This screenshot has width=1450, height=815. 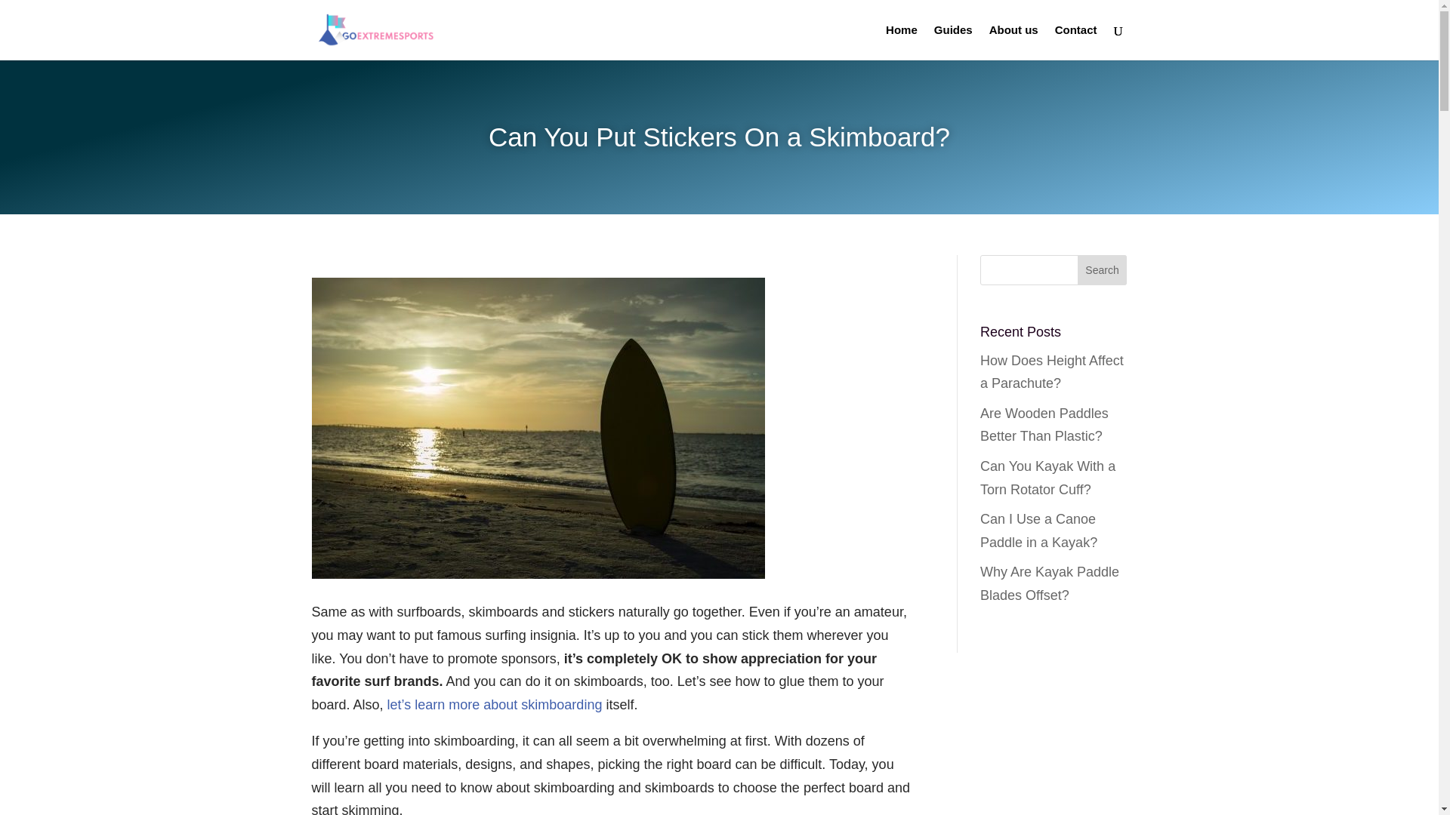 What do you see at coordinates (1044, 424) in the screenshot?
I see `Are Wooden Paddles Better Than Plastic?` at bounding box center [1044, 424].